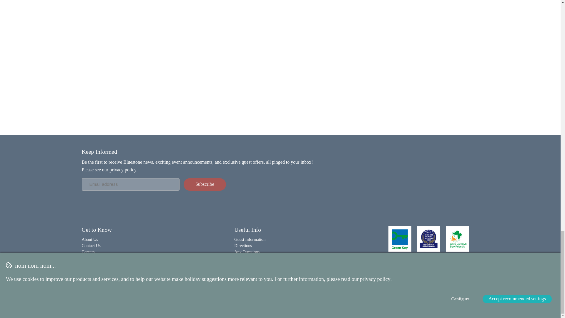 This screenshot has height=318, width=565. Describe the element at coordinates (205, 184) in the screenshot. I see `Subscribe` at that location.